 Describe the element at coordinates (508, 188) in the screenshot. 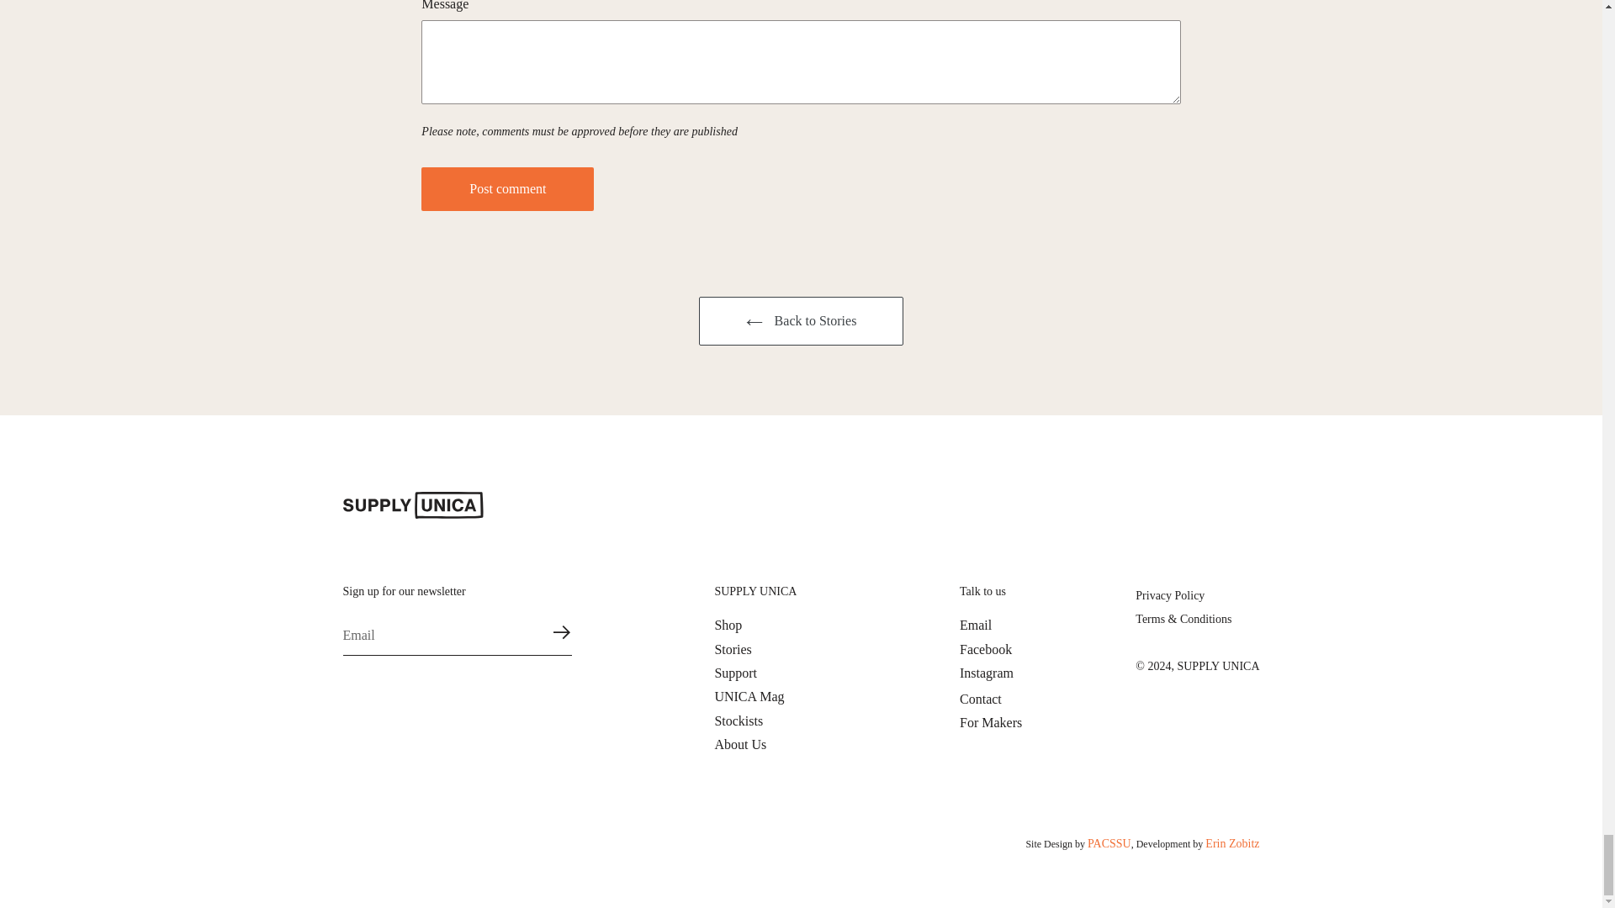

I see `Post comment` at that location.